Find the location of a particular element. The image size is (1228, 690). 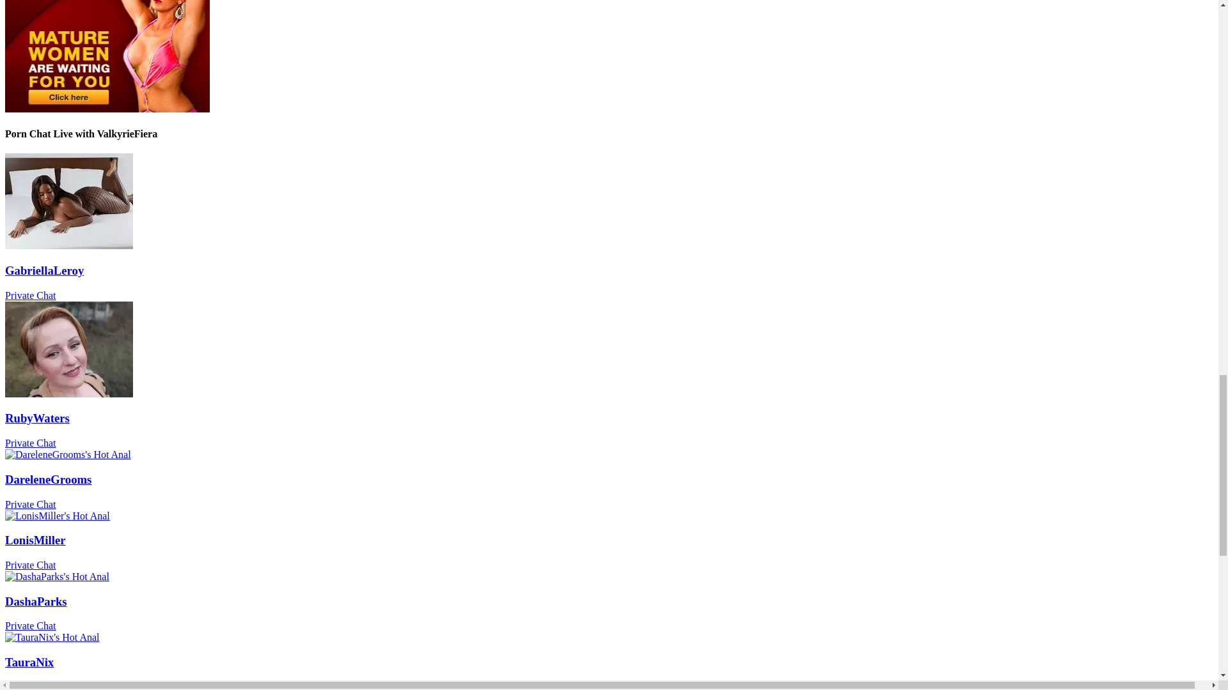

GabriellaLeroy's Hot Anal is located at coordinates (68, 245).